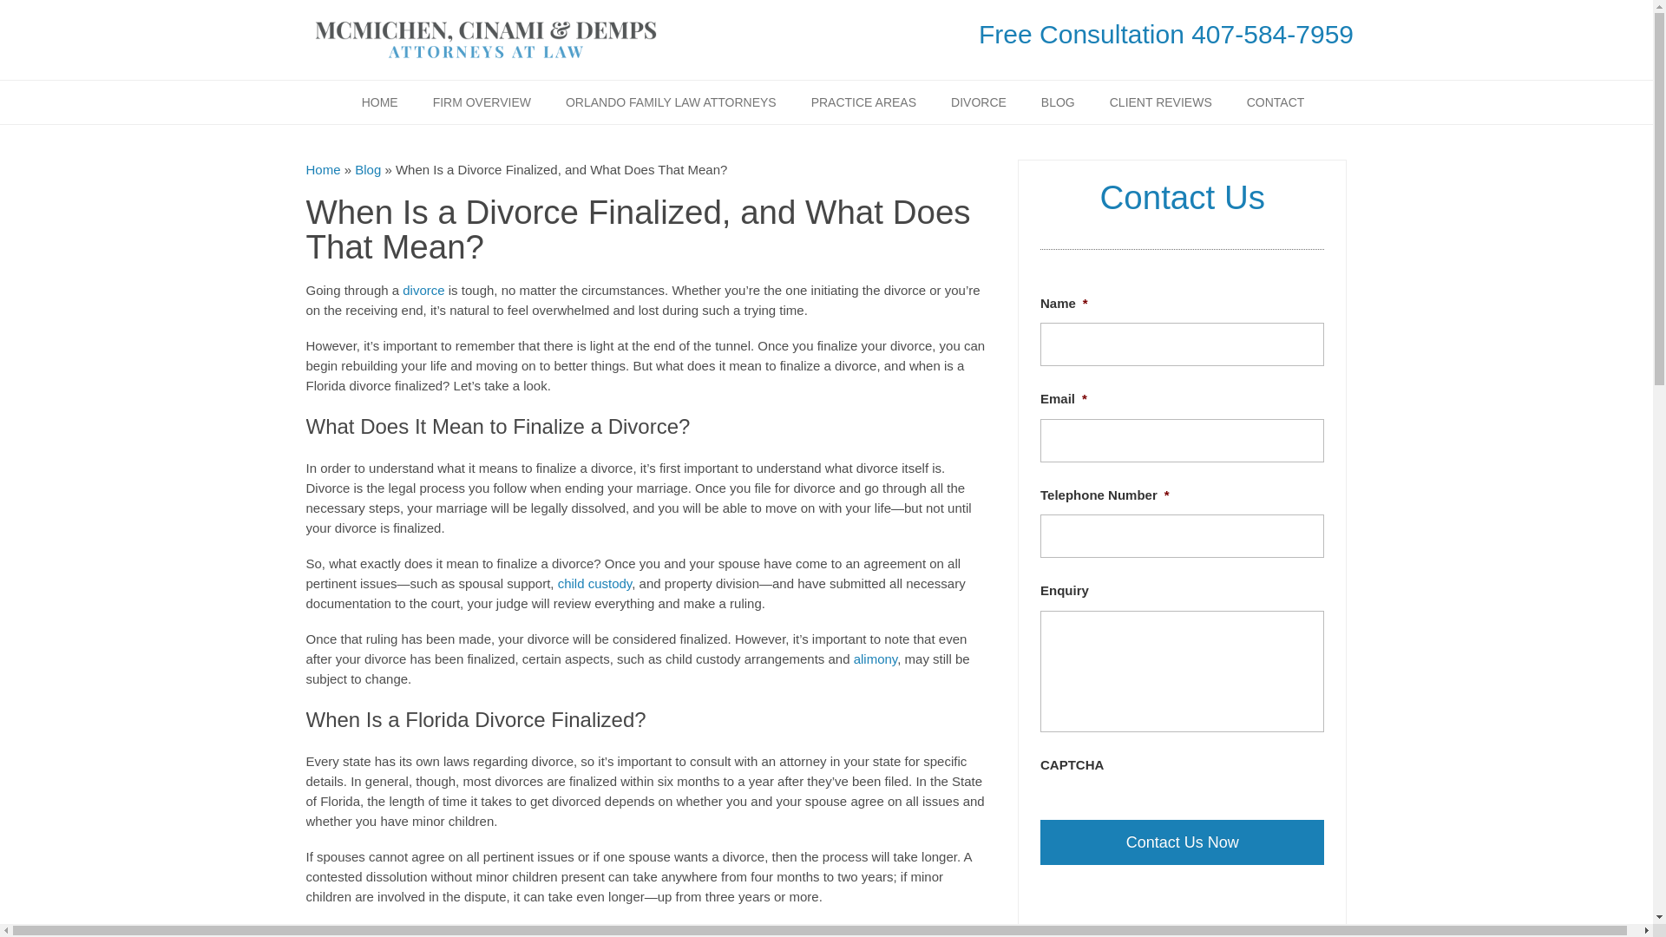  Describe the element at coordinates (481, 102) in the screenshot. I see `FIRM OVERVIEW` at that location.